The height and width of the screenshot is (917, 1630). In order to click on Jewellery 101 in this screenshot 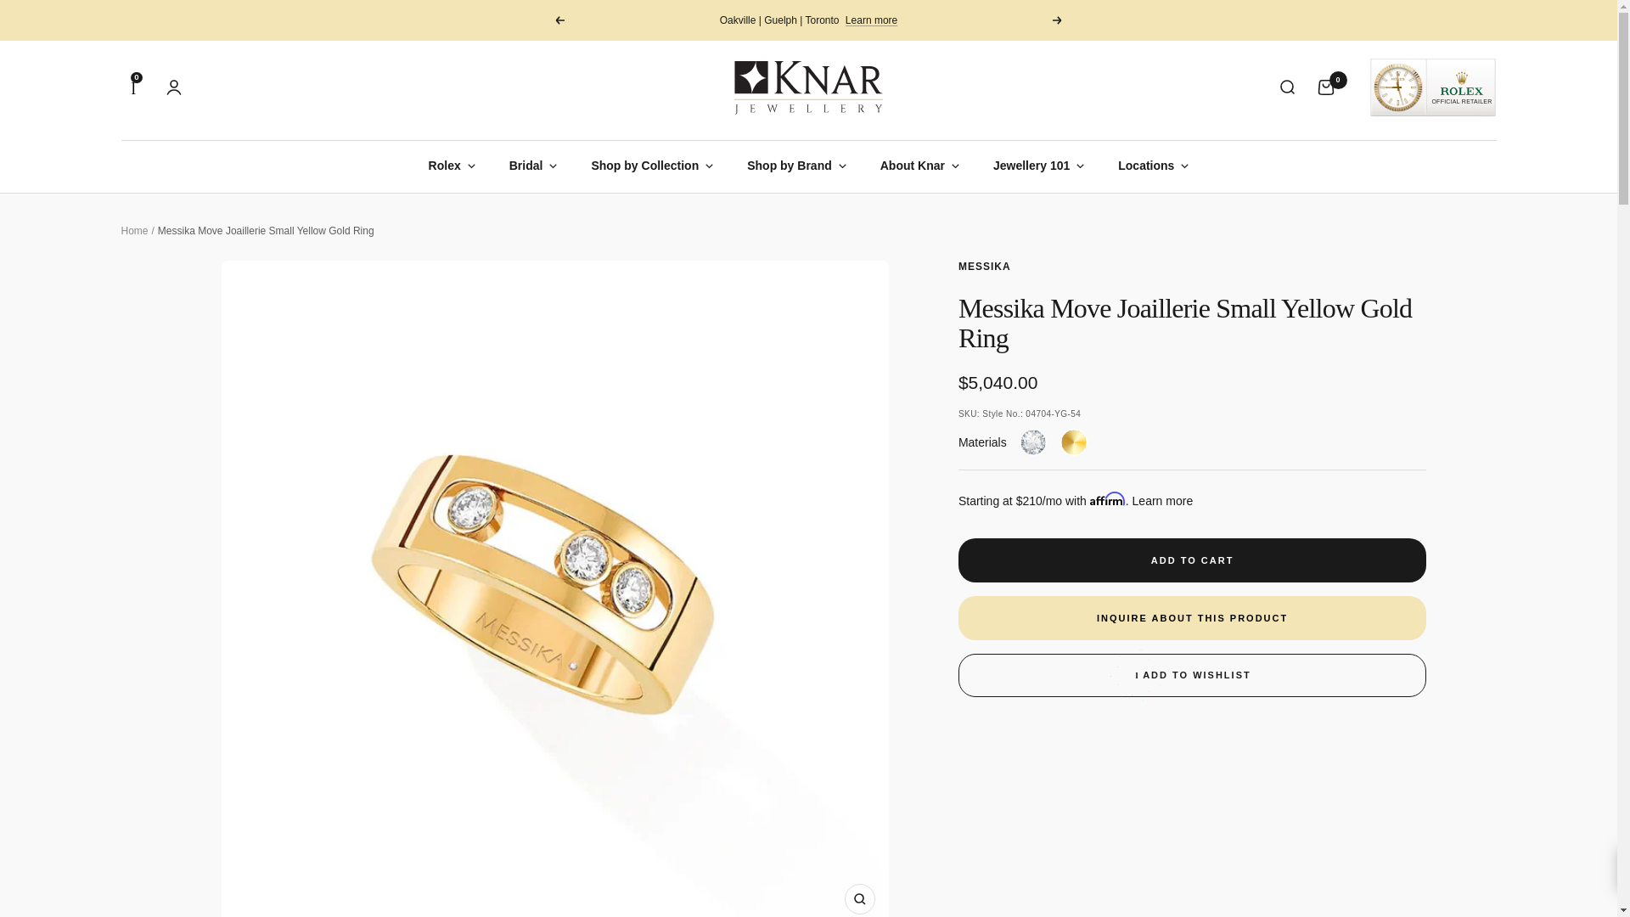, I will do `click(1037, 165)`.